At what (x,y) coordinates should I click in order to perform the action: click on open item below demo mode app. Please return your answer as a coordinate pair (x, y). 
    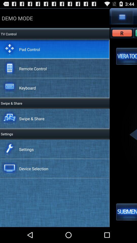
    Looking at the image, I should click on (29, 49).